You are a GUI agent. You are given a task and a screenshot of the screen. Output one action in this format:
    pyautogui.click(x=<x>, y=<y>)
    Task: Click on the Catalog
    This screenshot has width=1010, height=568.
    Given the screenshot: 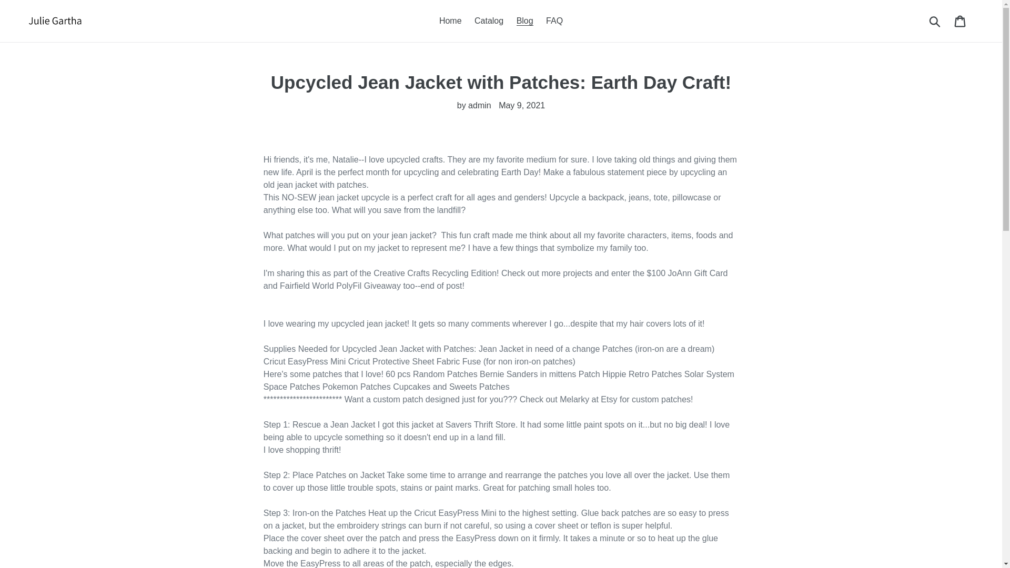 What is the action you would take?
    pyautogui.click(x=489, y=21)
    